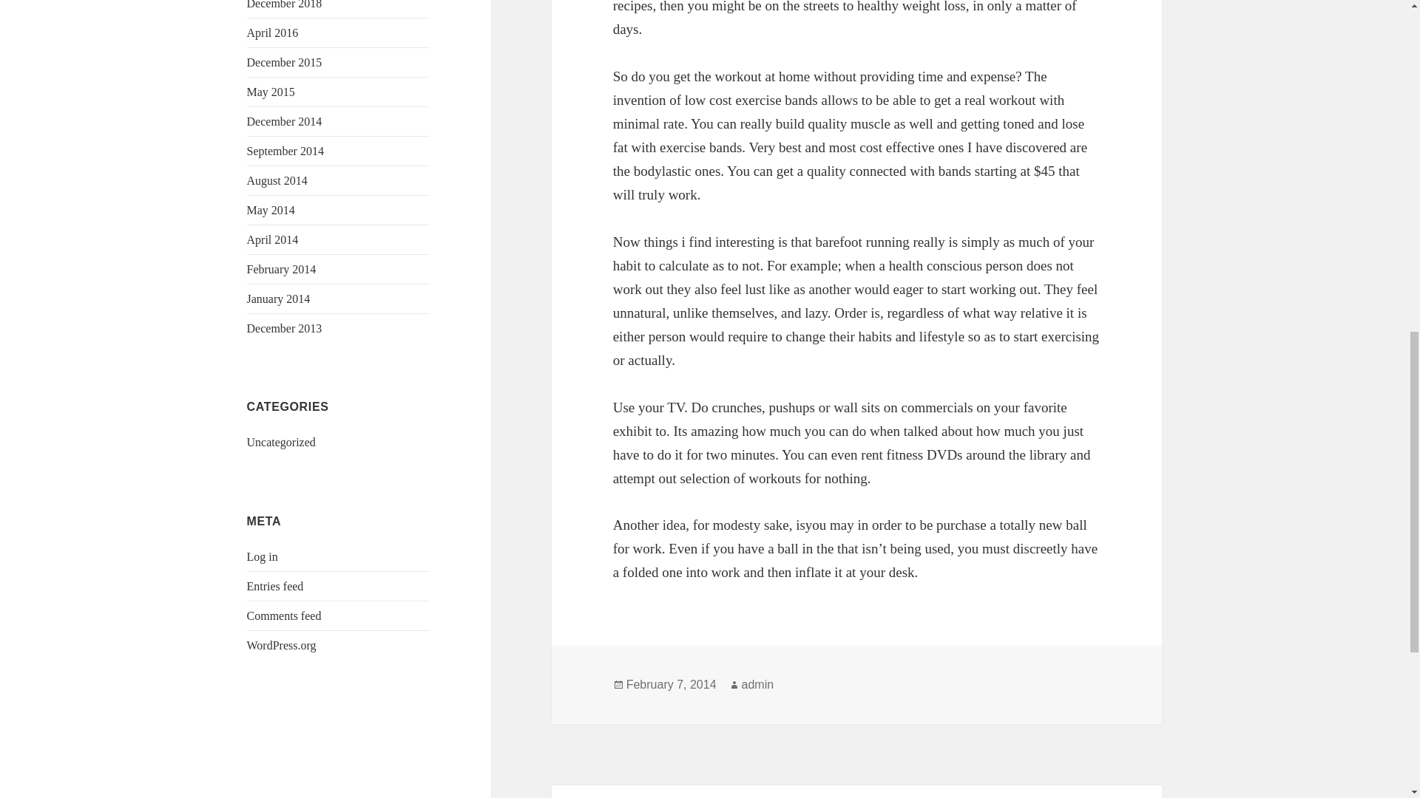 The image size is (1420, 798). What do you see at coordinates (275, 587) in the screenshot?
I see `Entries feed` at bounding box center [275, 587].